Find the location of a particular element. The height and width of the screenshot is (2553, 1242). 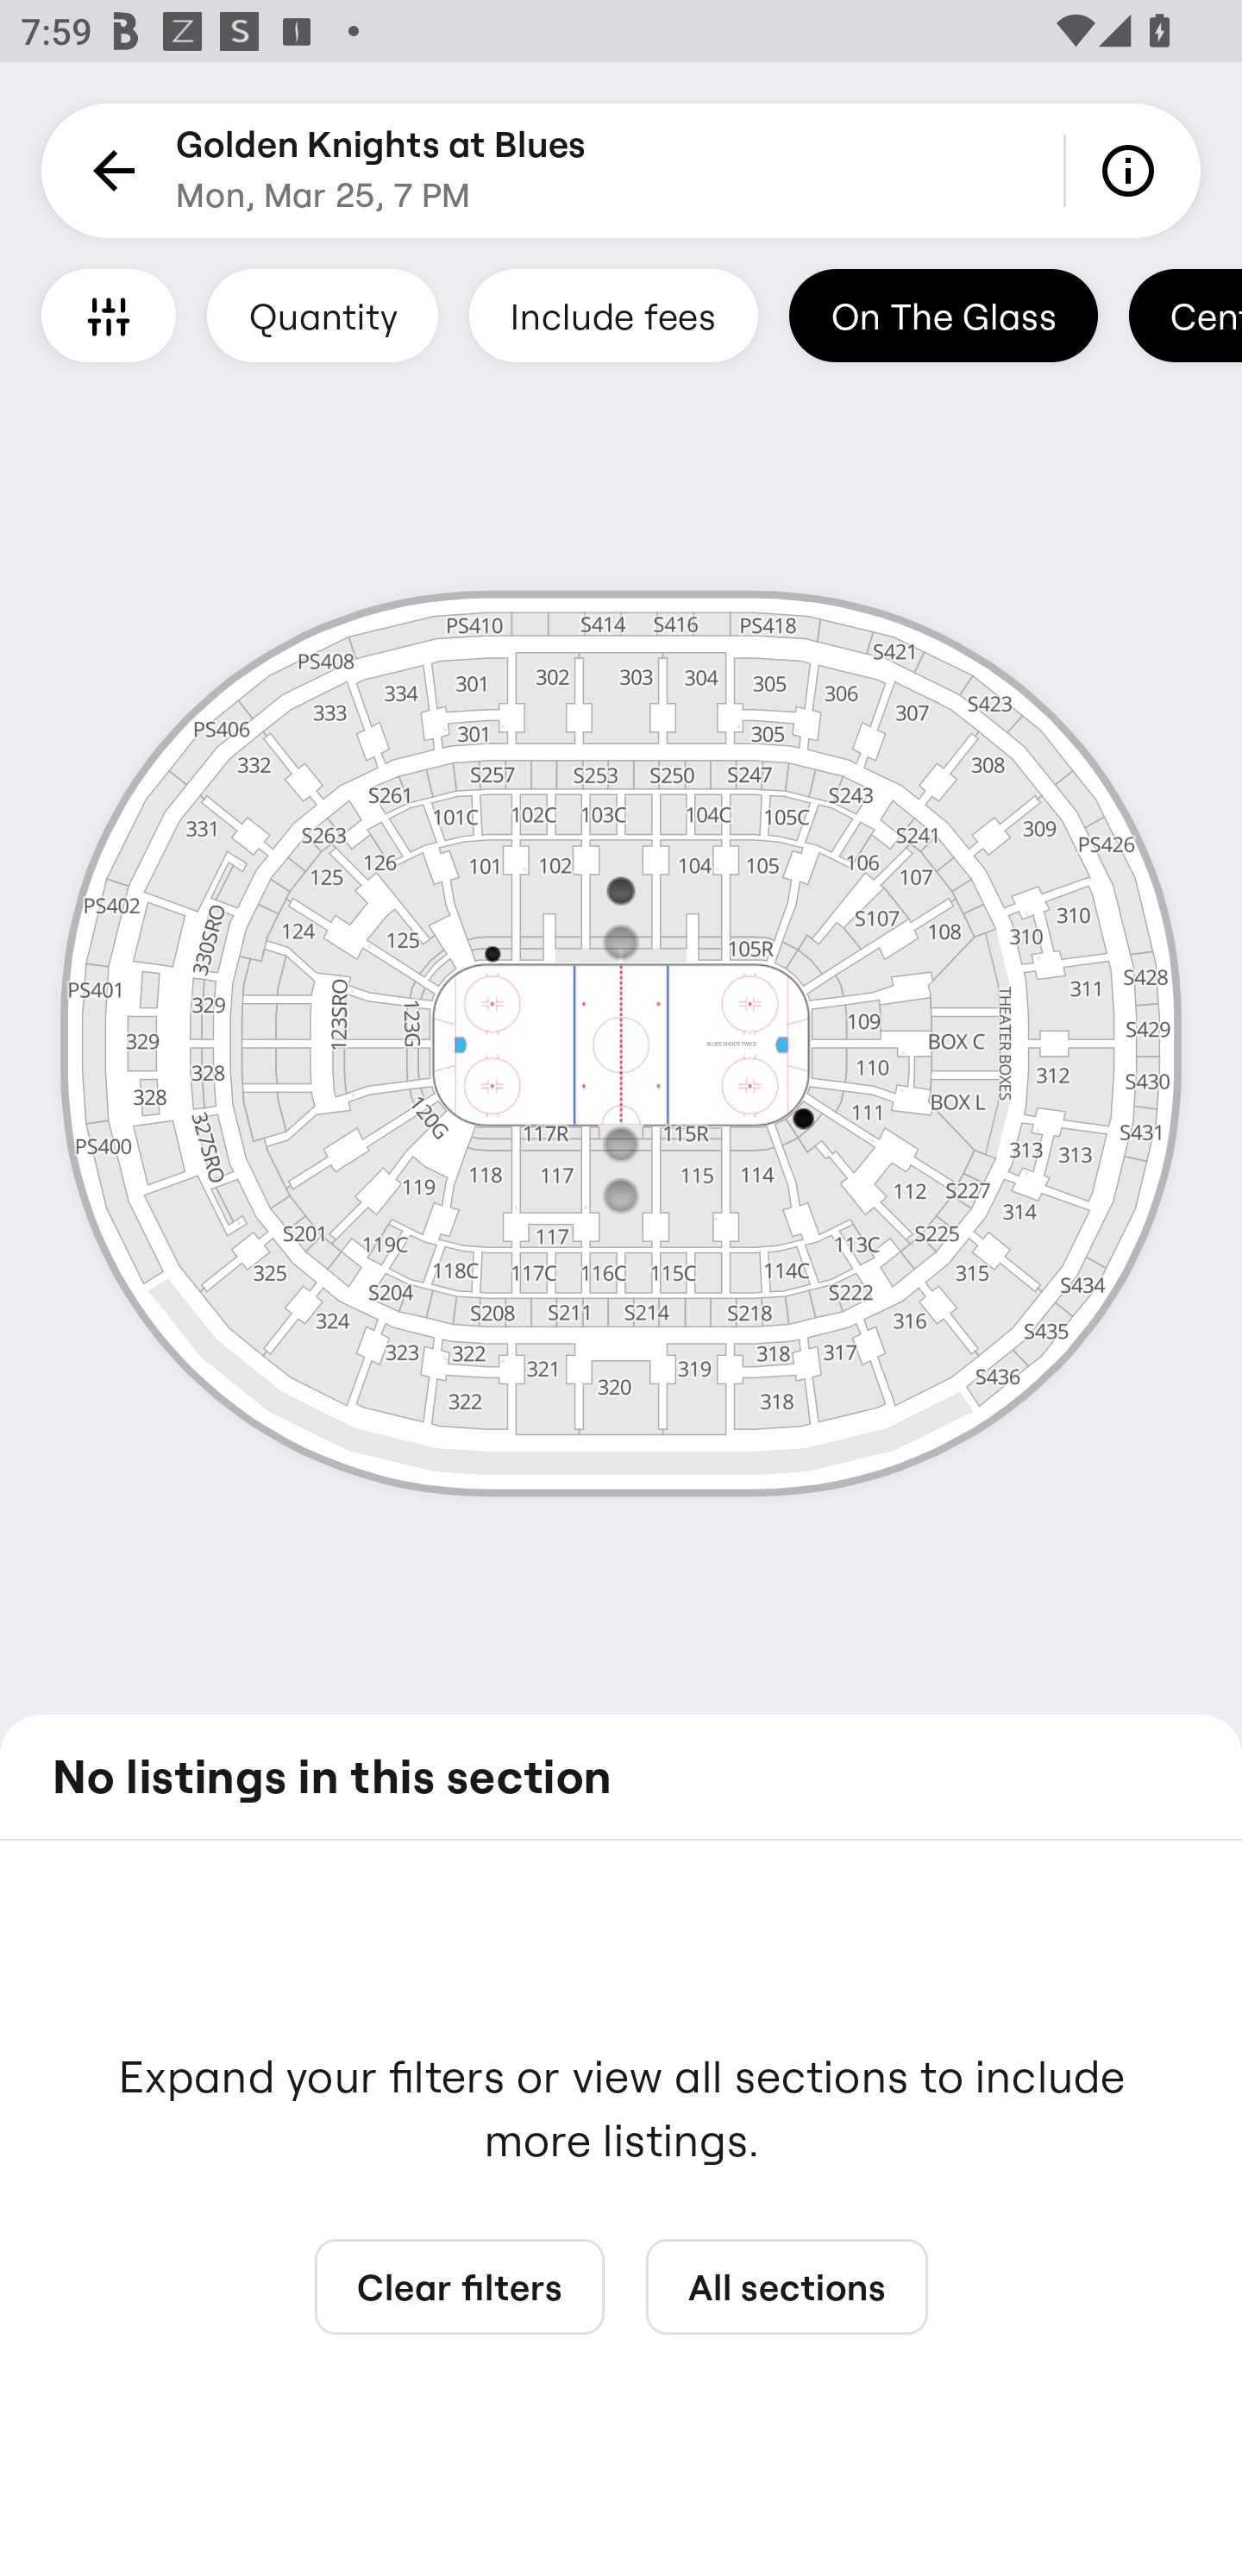

On The Glass is located at coordinates (943, 315).